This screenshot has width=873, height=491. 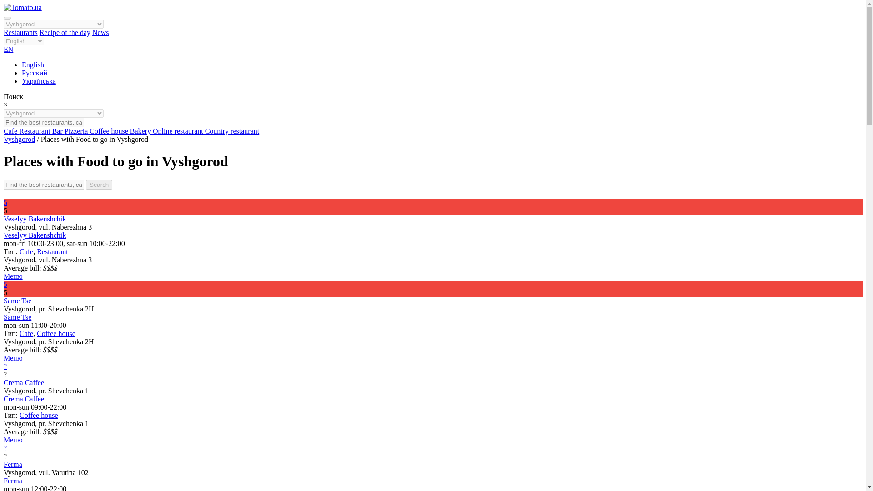 What do you see at coordinates (24, 399) in the screenshot?
I see `Crema Caffee` at bounding box center [24, 399].